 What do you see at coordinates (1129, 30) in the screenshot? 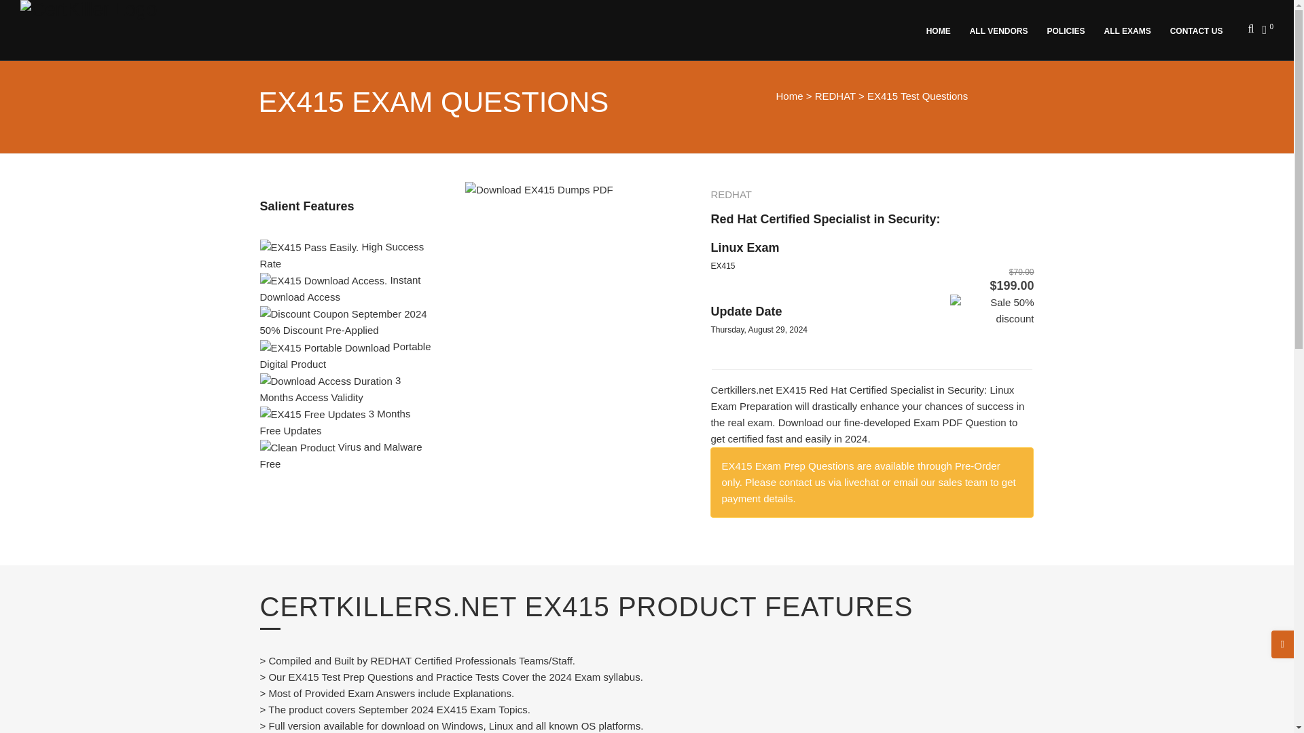
I see `ALL EXAMS` at bounding box center [1129, 30].